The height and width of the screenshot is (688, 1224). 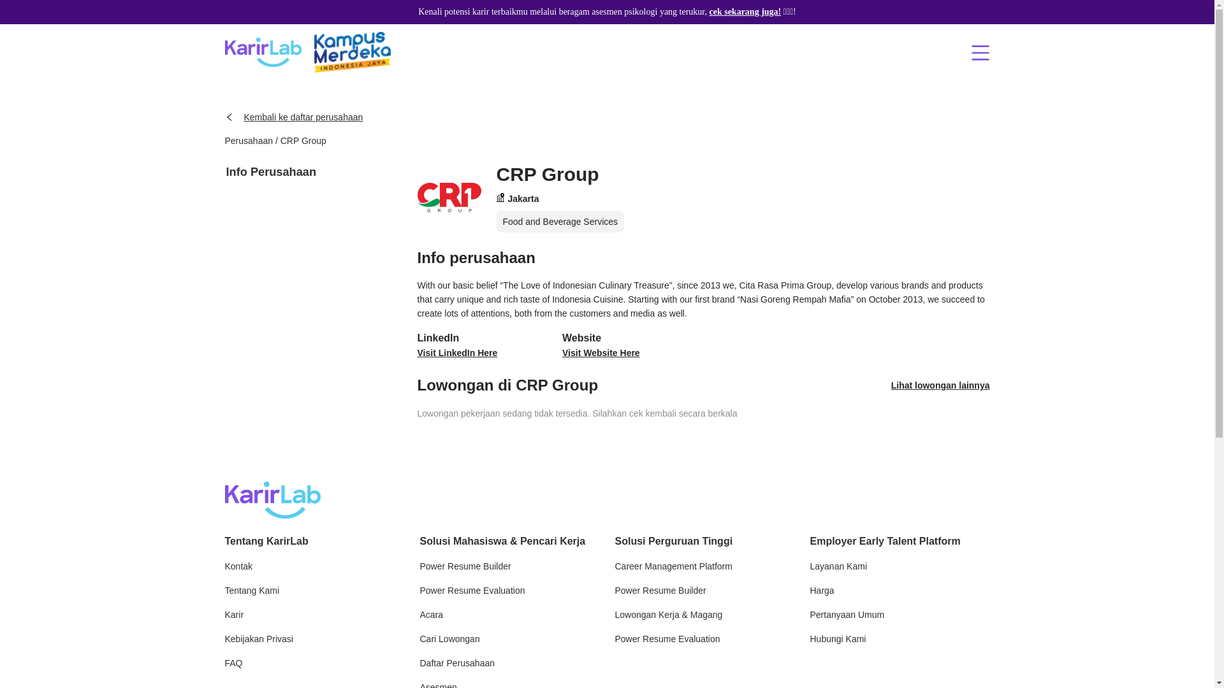 What do you see at coordinates (303, 140) in the screenshot?
I see `CRP Group` at bounding box center [303, 140].